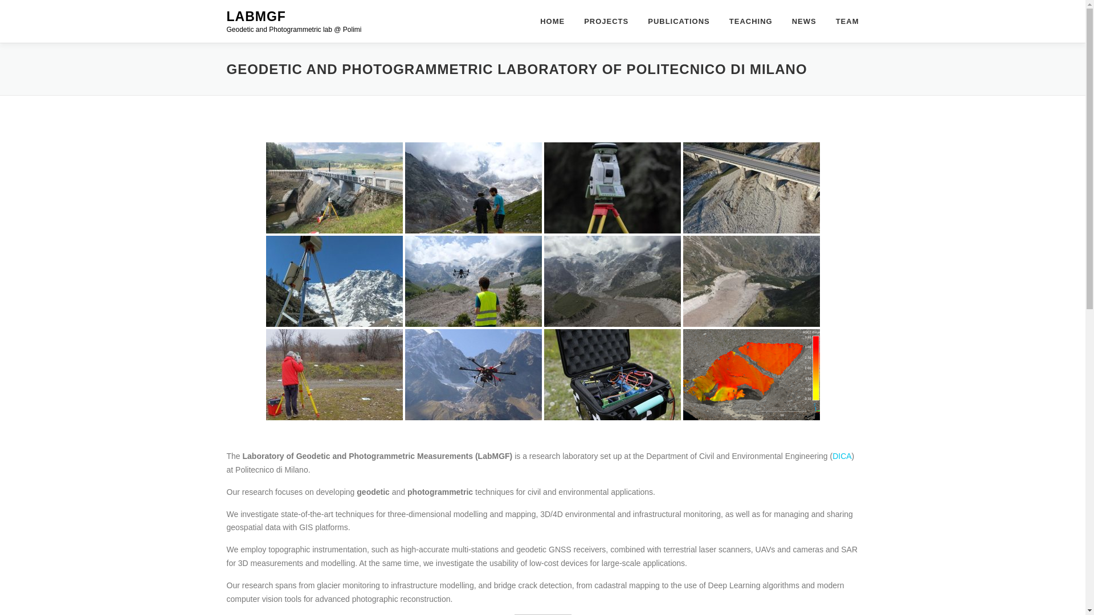  I want to click on DSC3374, so click(473, 188).